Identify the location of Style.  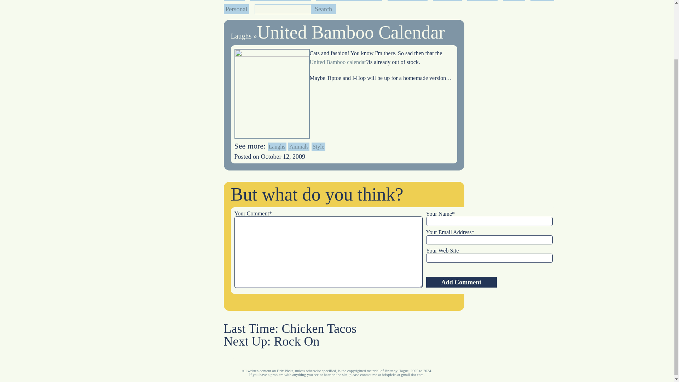
(318, 146).